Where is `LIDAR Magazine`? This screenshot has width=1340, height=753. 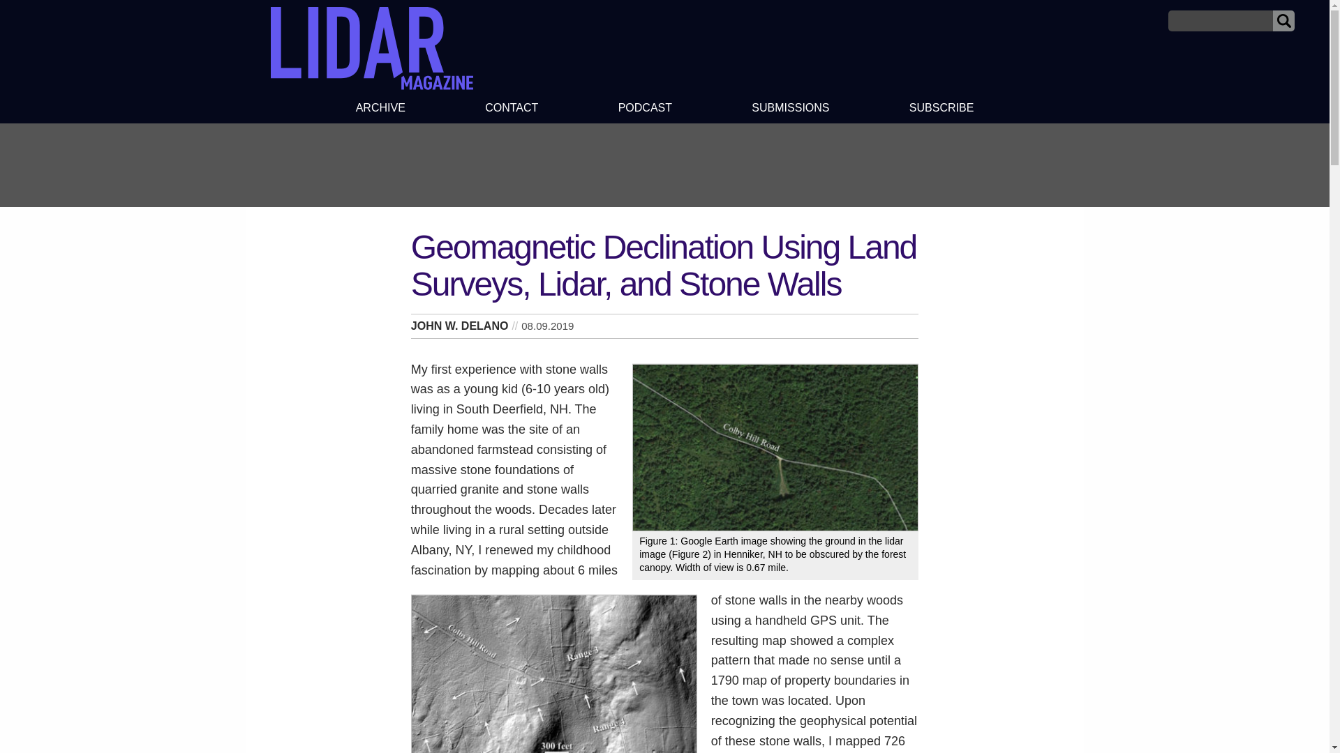 LIDAR Magazine is located at coordinates (371, 47).